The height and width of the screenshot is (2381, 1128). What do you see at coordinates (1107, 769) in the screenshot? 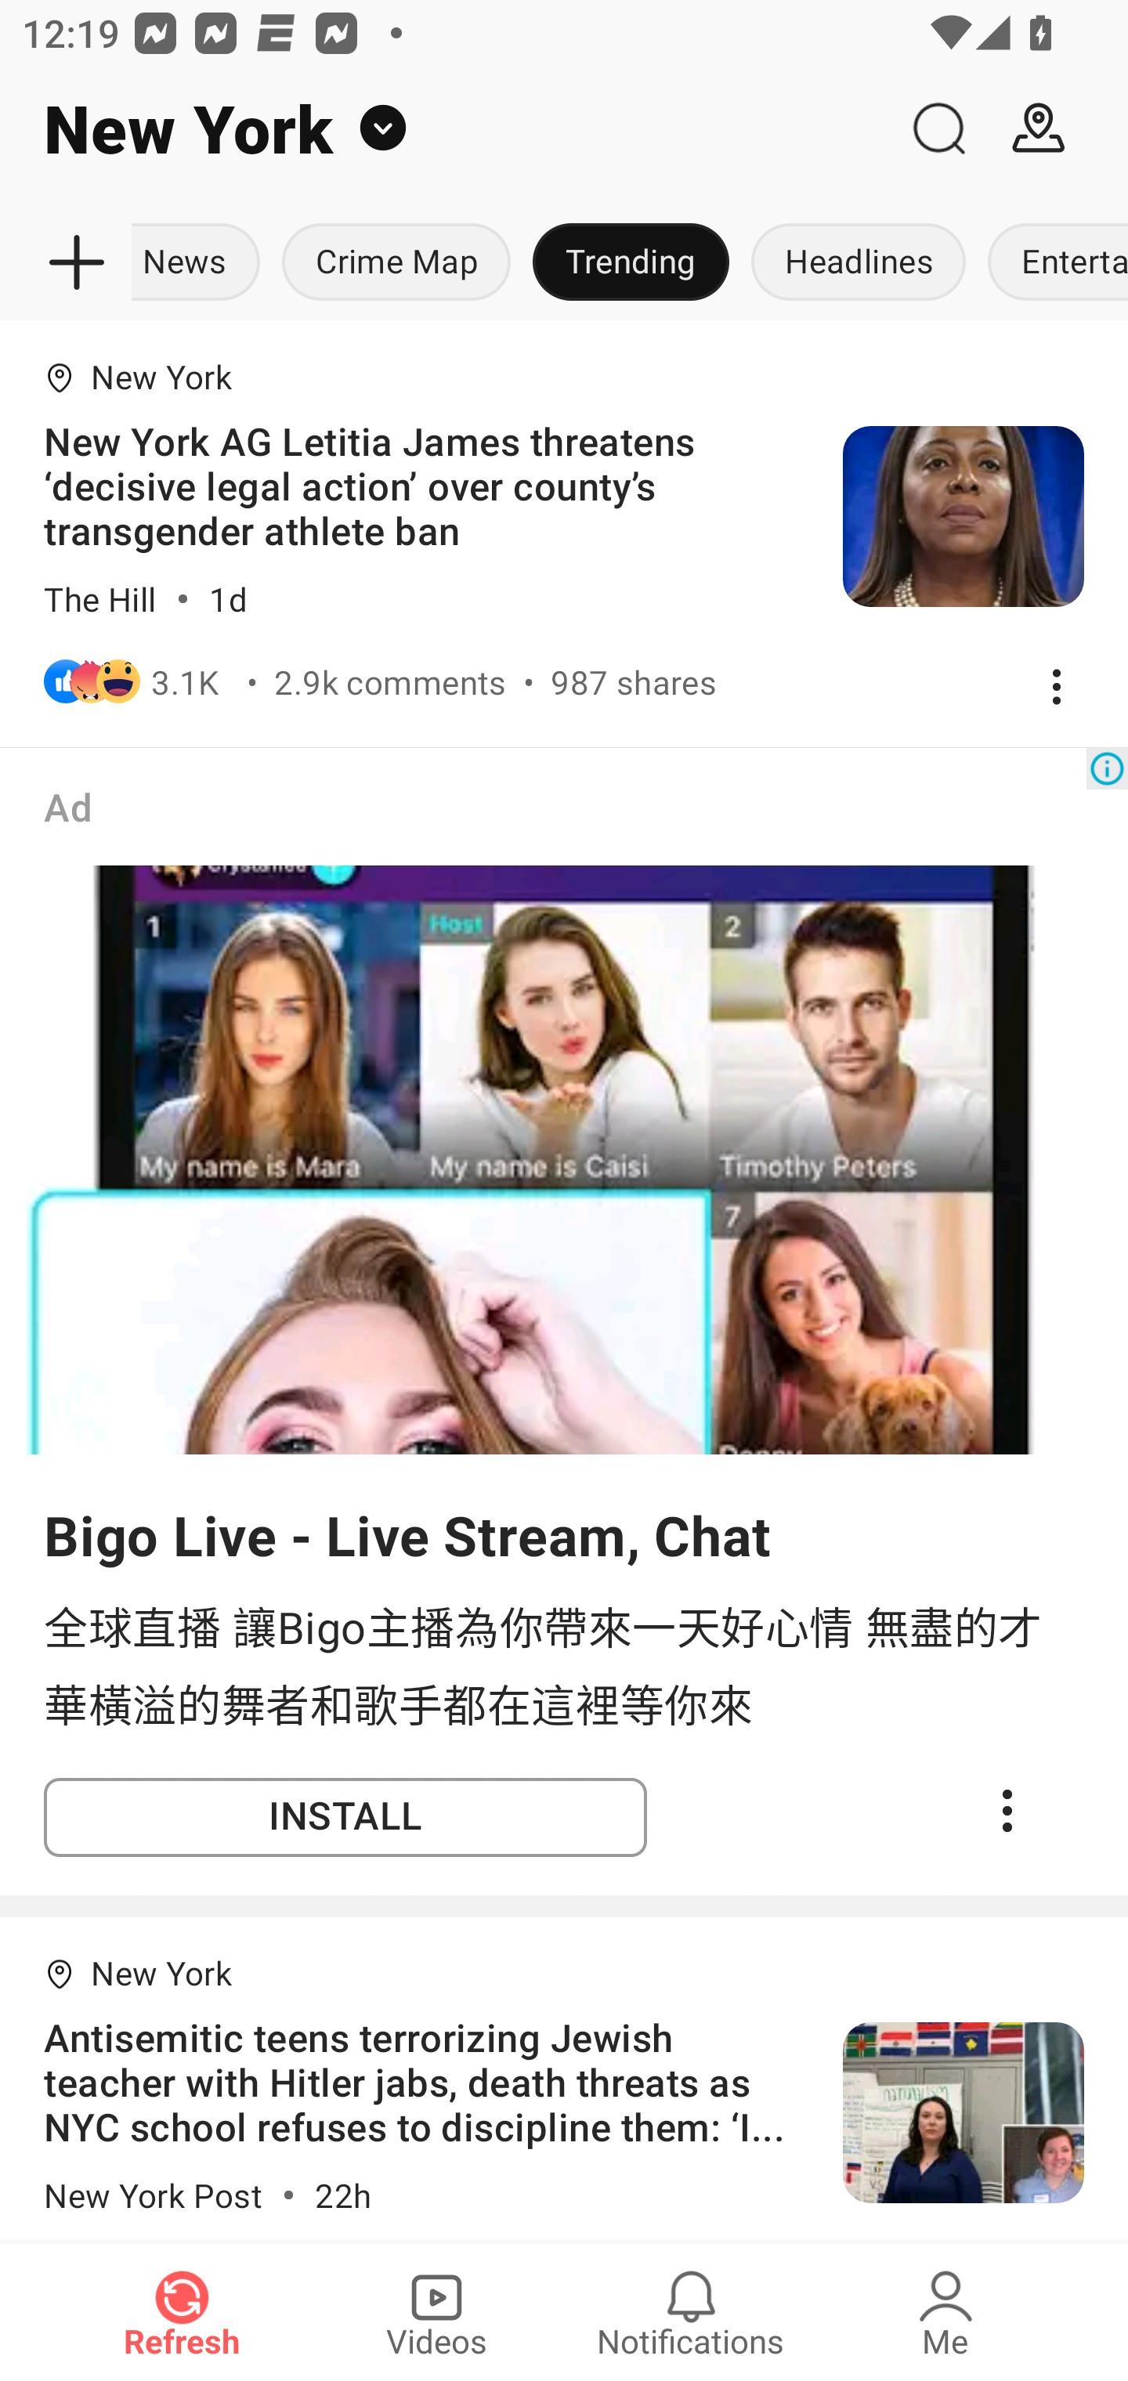
I see `Ad Choices Icon` at bounding box center [1107, 769].